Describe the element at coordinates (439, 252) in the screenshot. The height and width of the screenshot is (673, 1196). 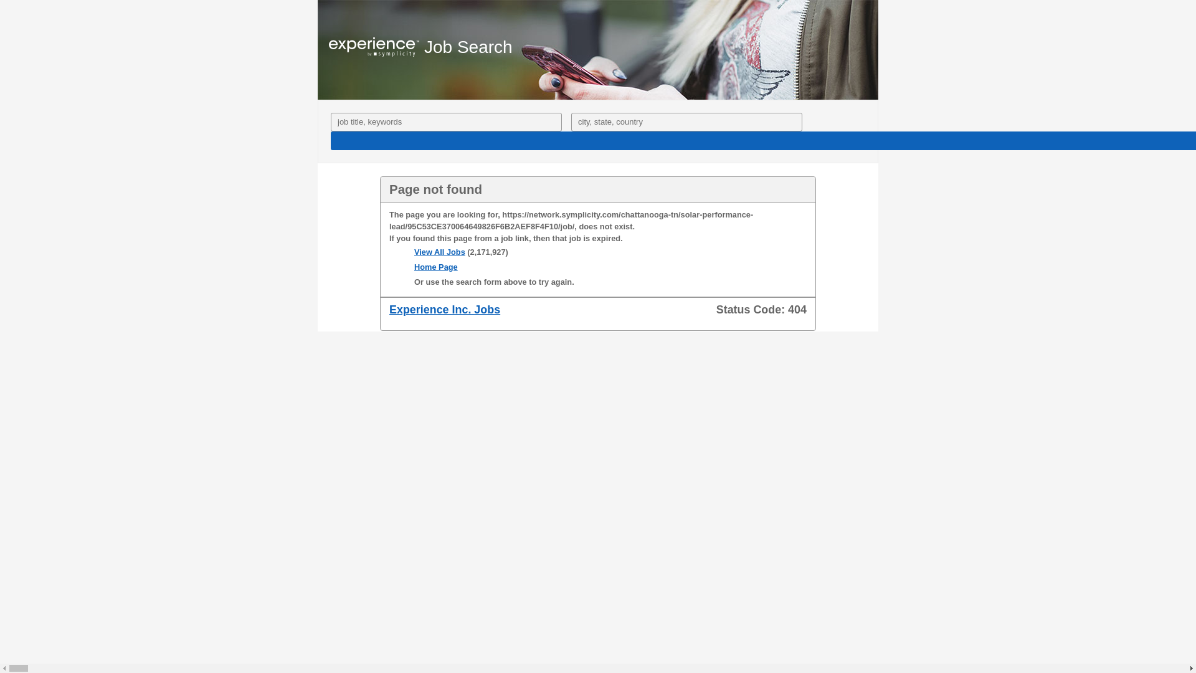
I see `View All Jobs` at that location.